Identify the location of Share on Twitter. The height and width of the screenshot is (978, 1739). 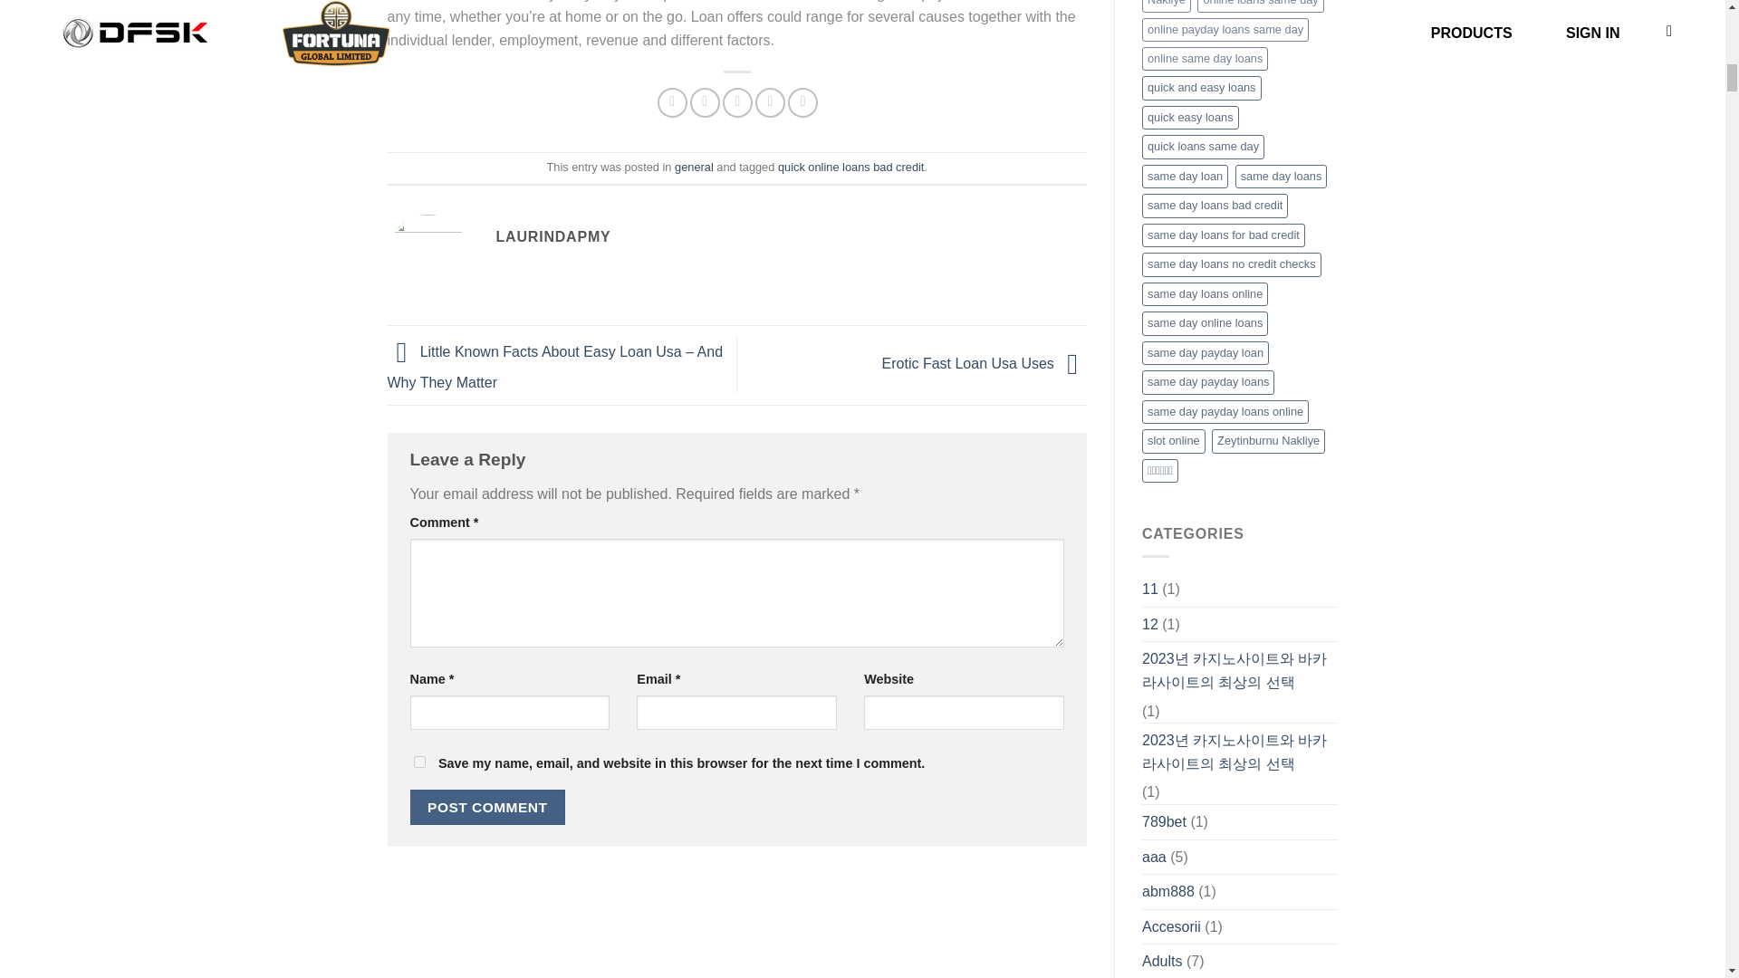
(705, 102).